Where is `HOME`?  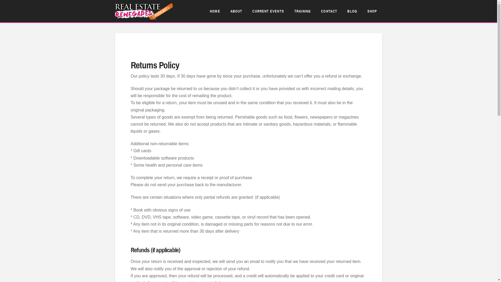
HOME is located at coordinates (215, 11).